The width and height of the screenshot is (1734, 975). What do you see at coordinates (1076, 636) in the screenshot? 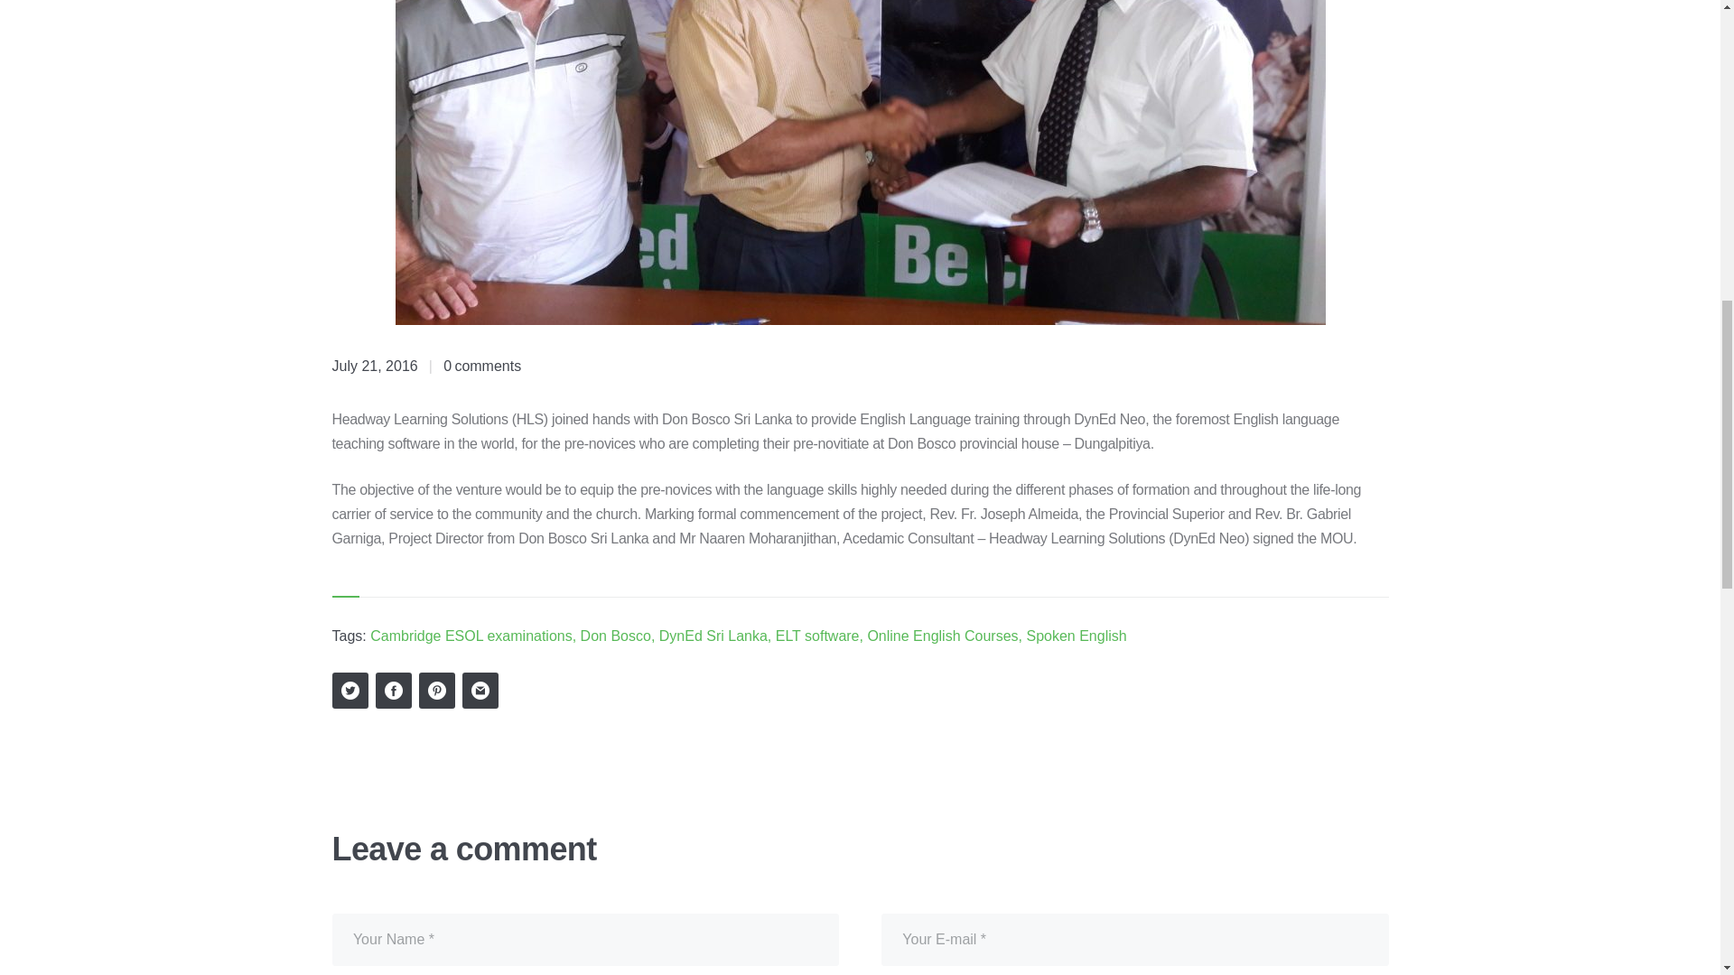
I see `Spoken English` at bounding box center [1076, 636].